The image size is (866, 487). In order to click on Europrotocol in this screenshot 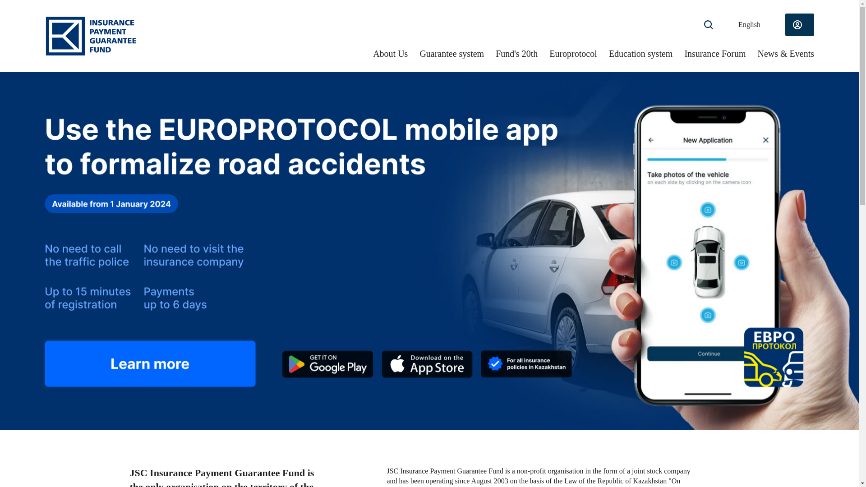, I will do `click(573, 55)`.